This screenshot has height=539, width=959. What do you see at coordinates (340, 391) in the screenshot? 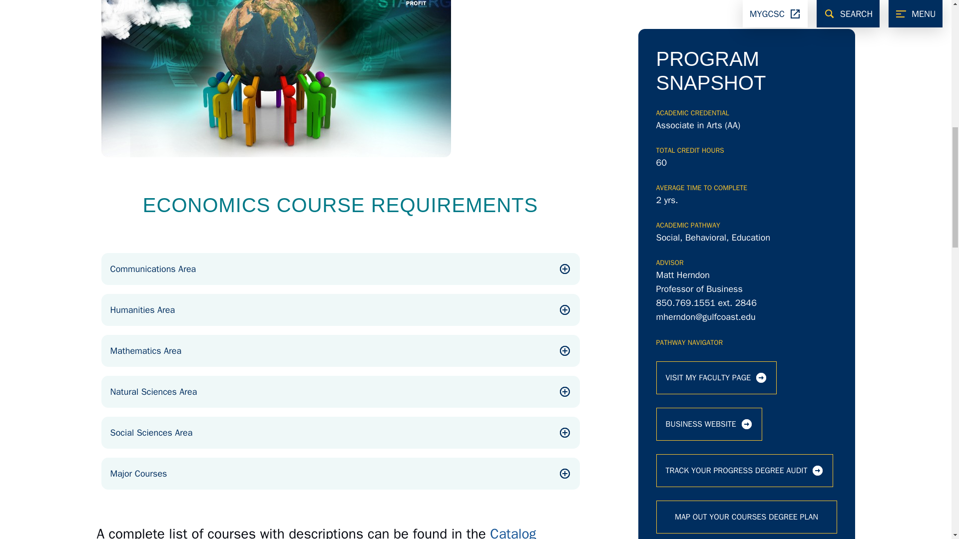
I see `Natural Sciences Area` at bounding box center [340, 391].